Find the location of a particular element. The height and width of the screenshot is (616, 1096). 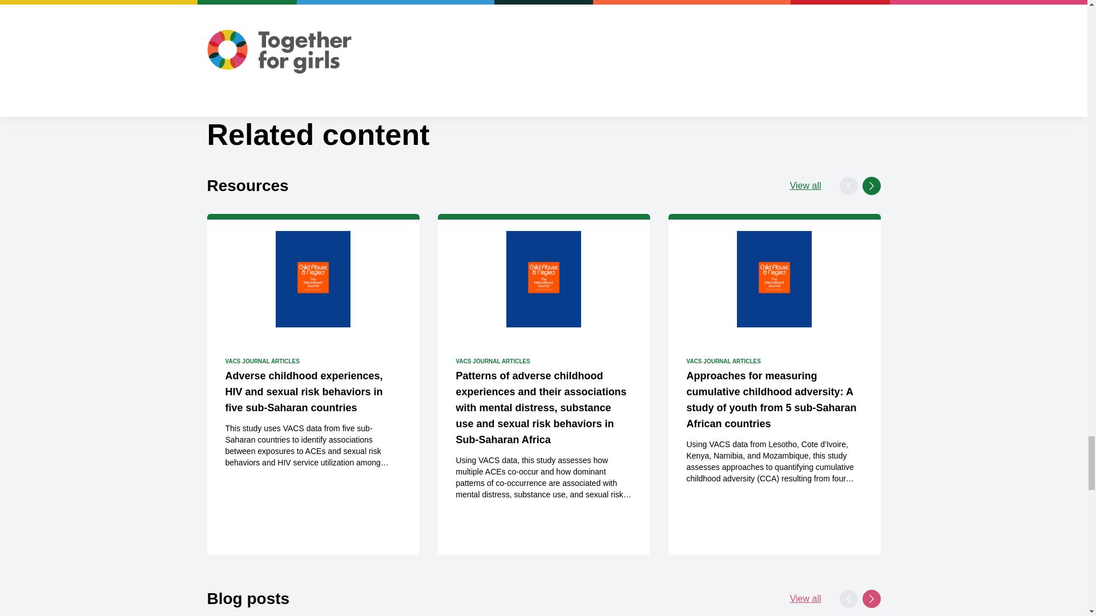

Move leftwards is located at coordinates (848, 186).